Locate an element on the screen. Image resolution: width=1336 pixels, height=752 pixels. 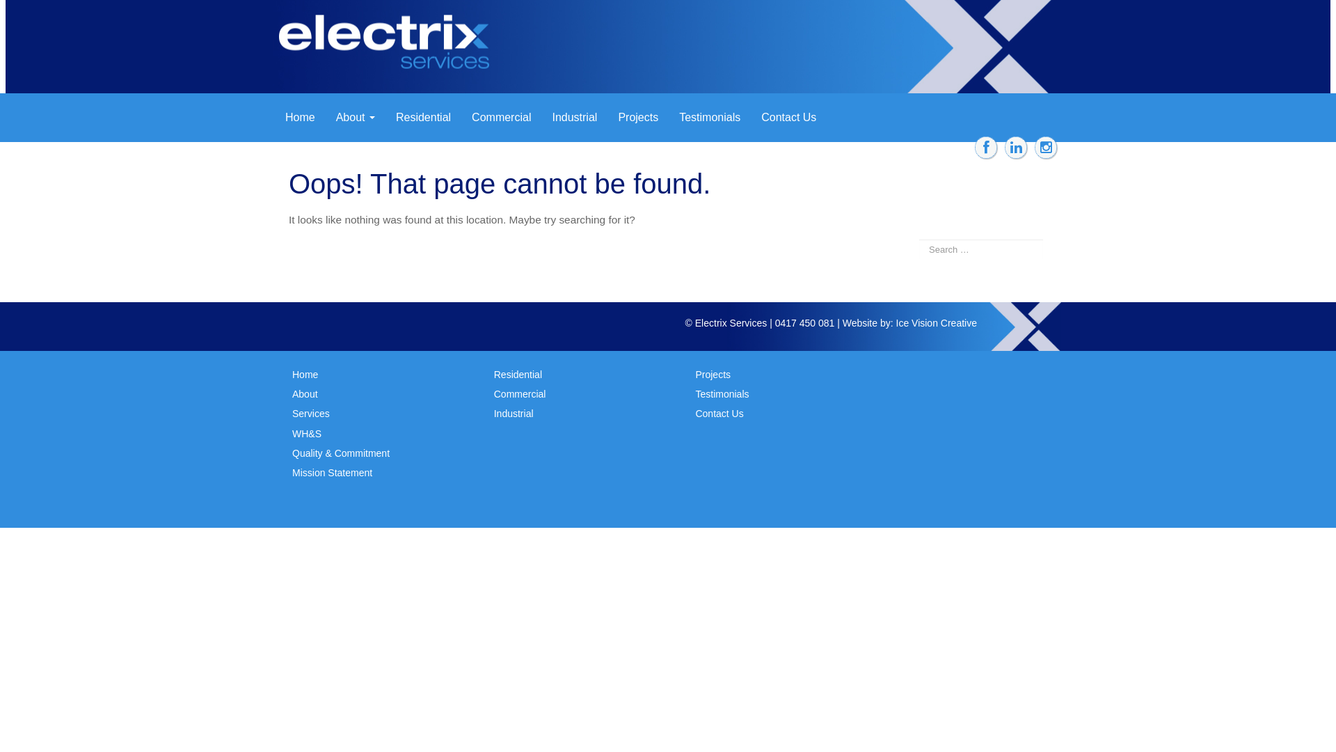
Projects is located at coordinates (638, 118).